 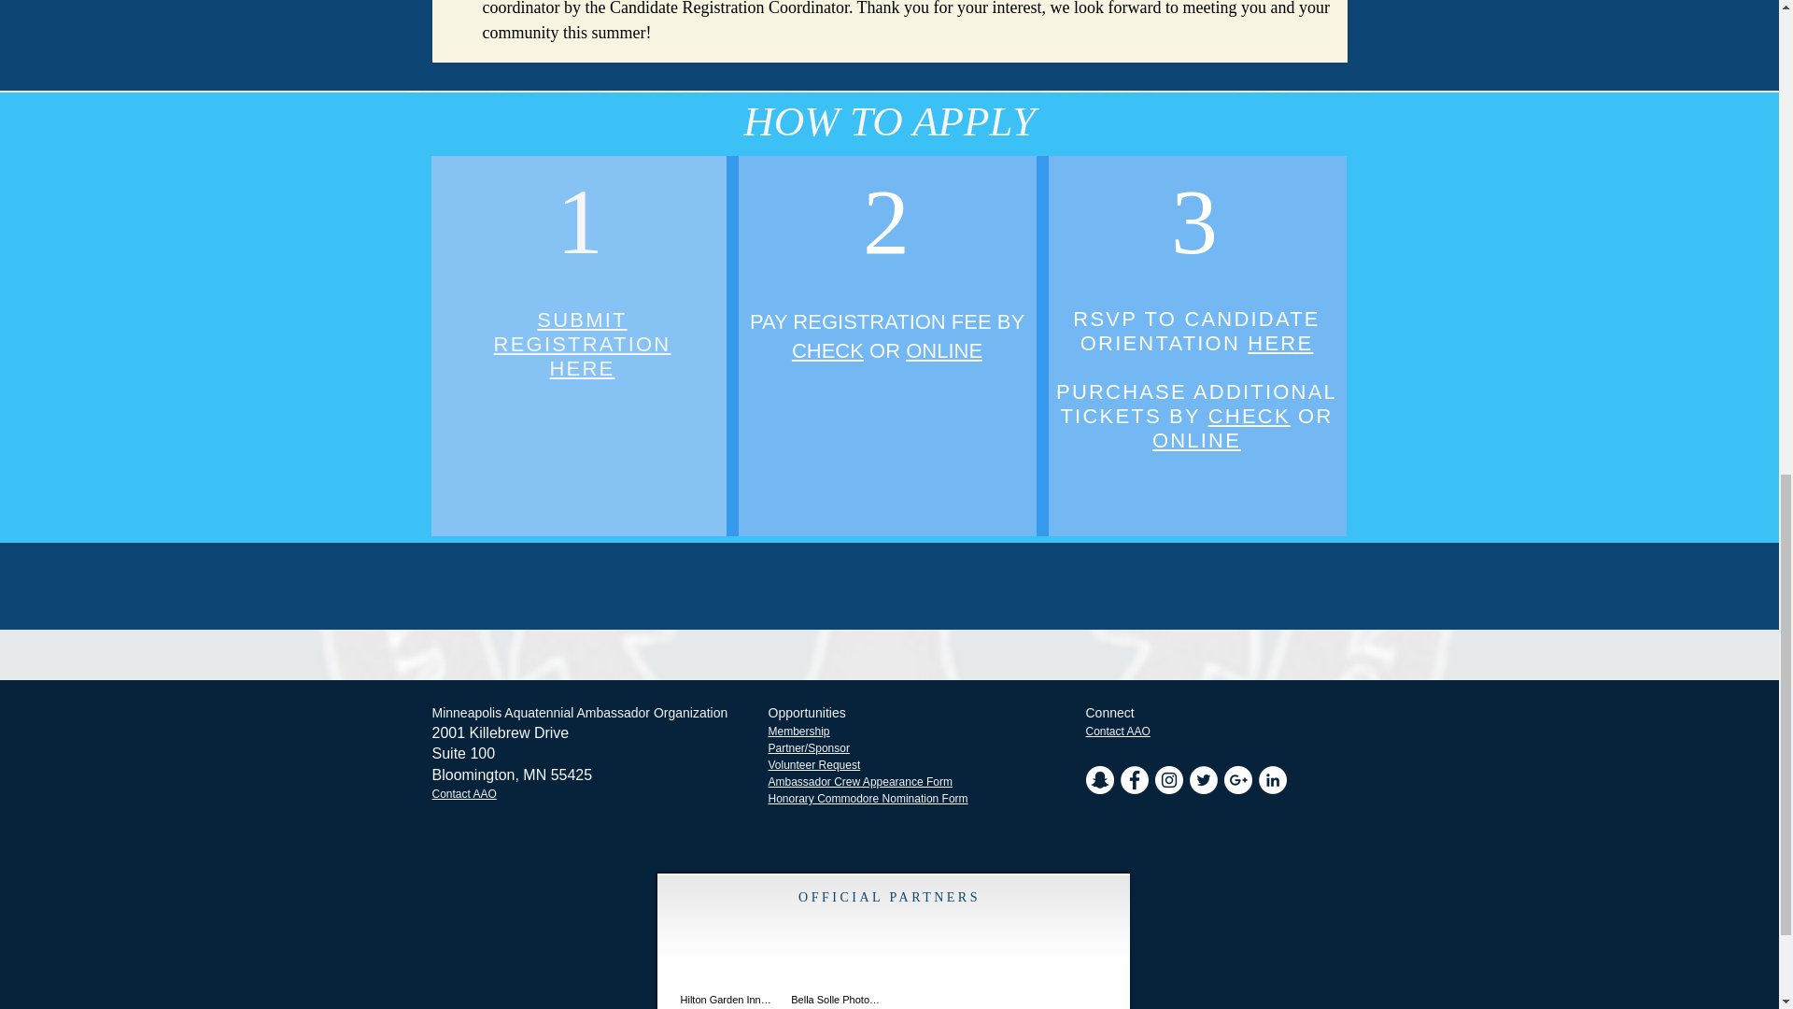 What do you see at coordinates (1196, 440) in the screenshot?
I see `CHECK` at bounding box center [1196, 440].